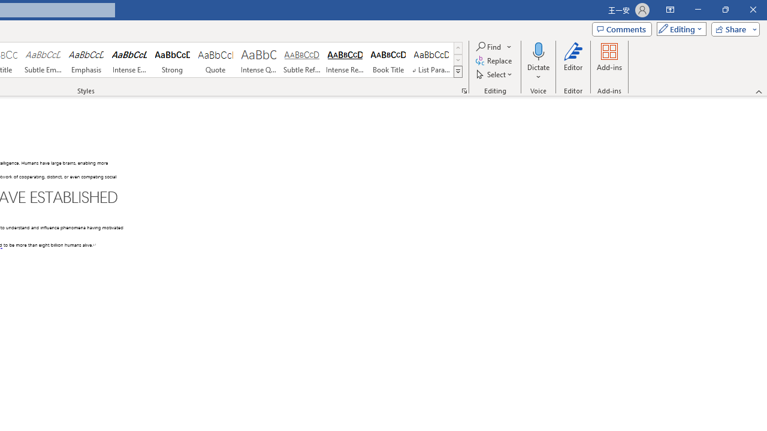 The image size is (767, 431). What do you see at coordinates (622, 29) in the screenshot?
I see `Comments` at bounding box center [622, 29].